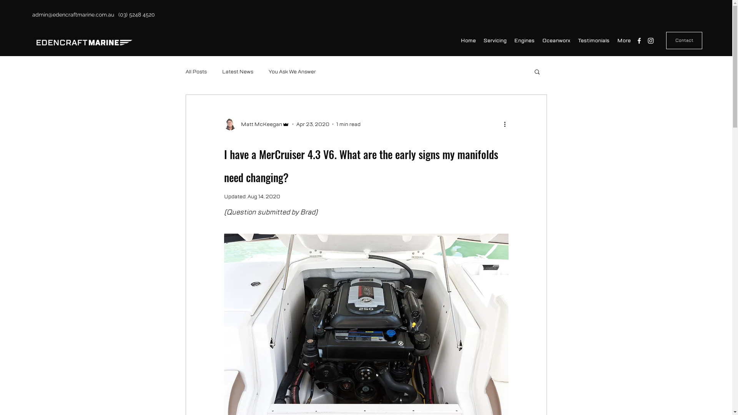 Image resolution: width=738 pixels, height=415 pixels. Describe the element at coordinates (468, 41) in the screenshot. I see `Home` at that location.